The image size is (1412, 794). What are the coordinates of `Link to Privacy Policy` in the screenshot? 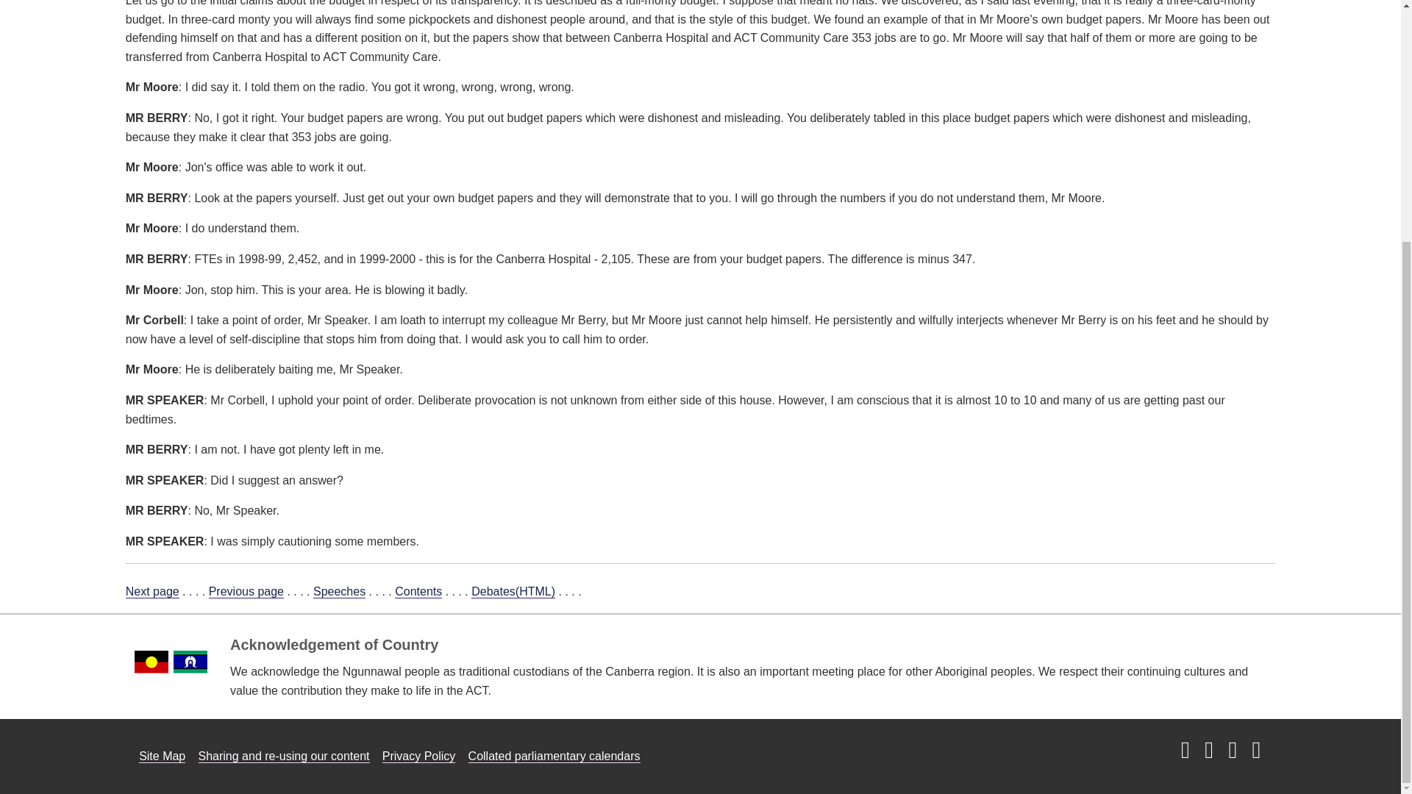 It's located at (419, 756).